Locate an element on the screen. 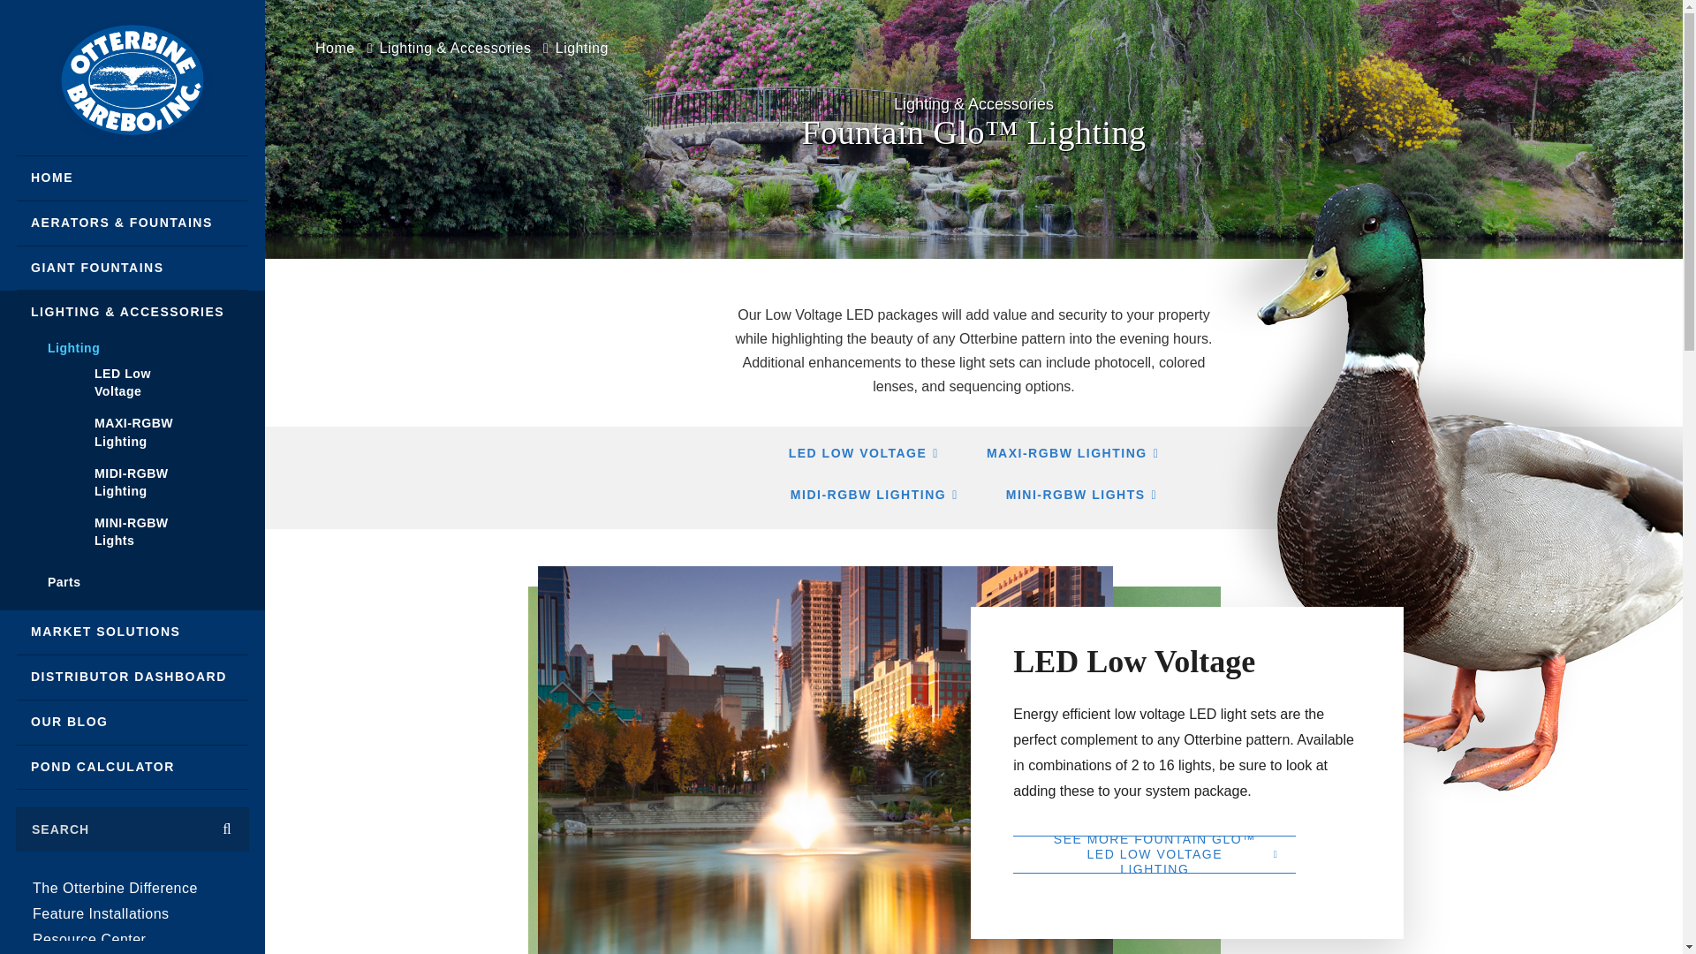 The height and width of the screenshot is (954, 1696). GIANT FOUNTAINS is located at coordinates (132, 269).